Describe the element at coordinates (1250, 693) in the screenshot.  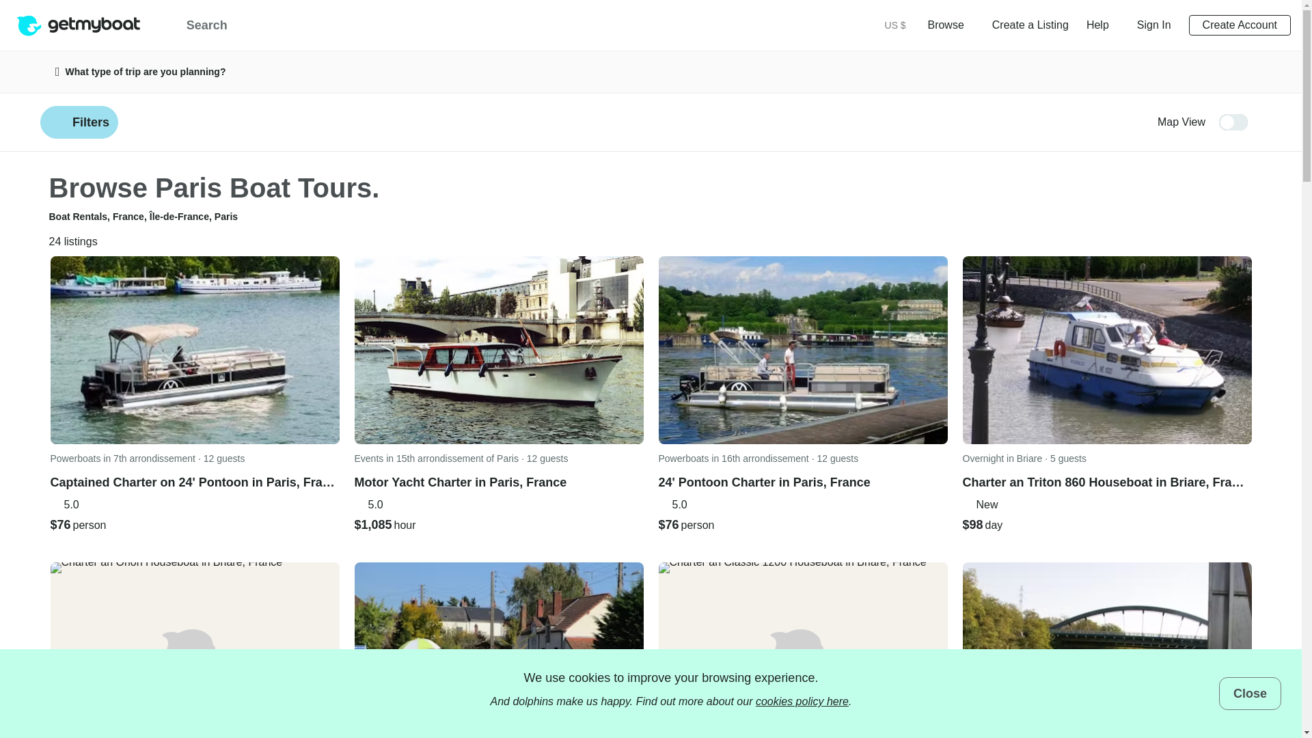
I see `Close` at that location.